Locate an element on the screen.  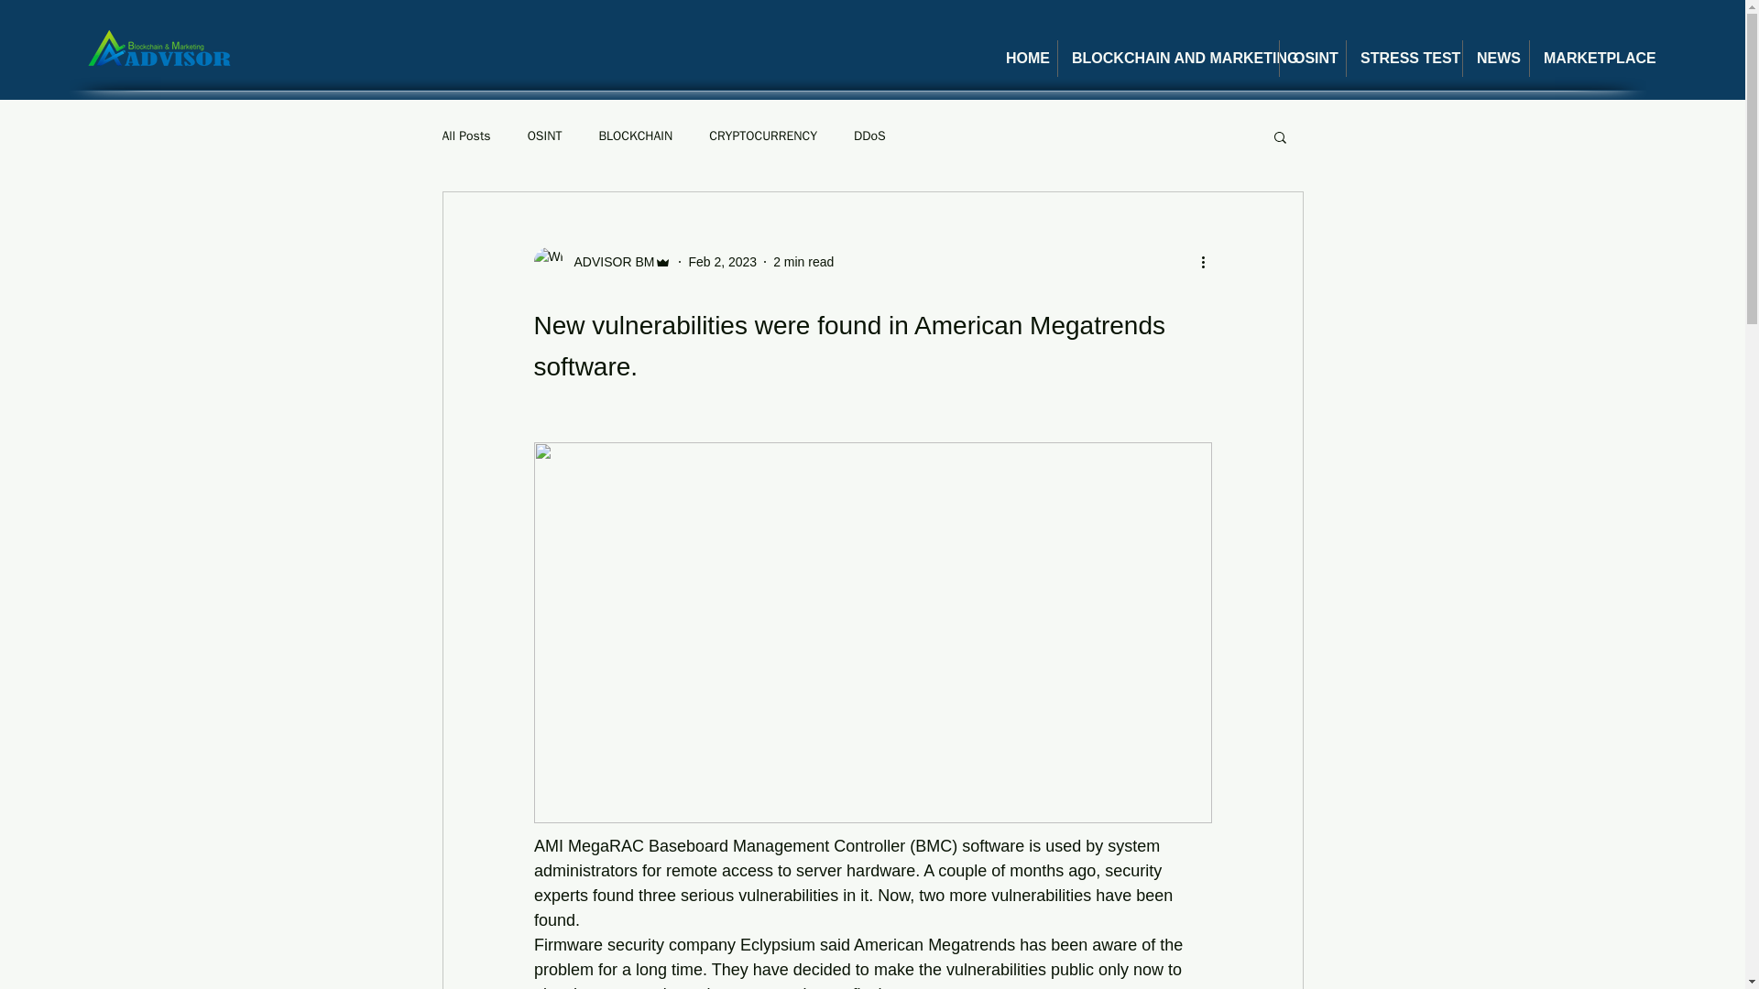
OSINT is located at coordinates (1312, 59).